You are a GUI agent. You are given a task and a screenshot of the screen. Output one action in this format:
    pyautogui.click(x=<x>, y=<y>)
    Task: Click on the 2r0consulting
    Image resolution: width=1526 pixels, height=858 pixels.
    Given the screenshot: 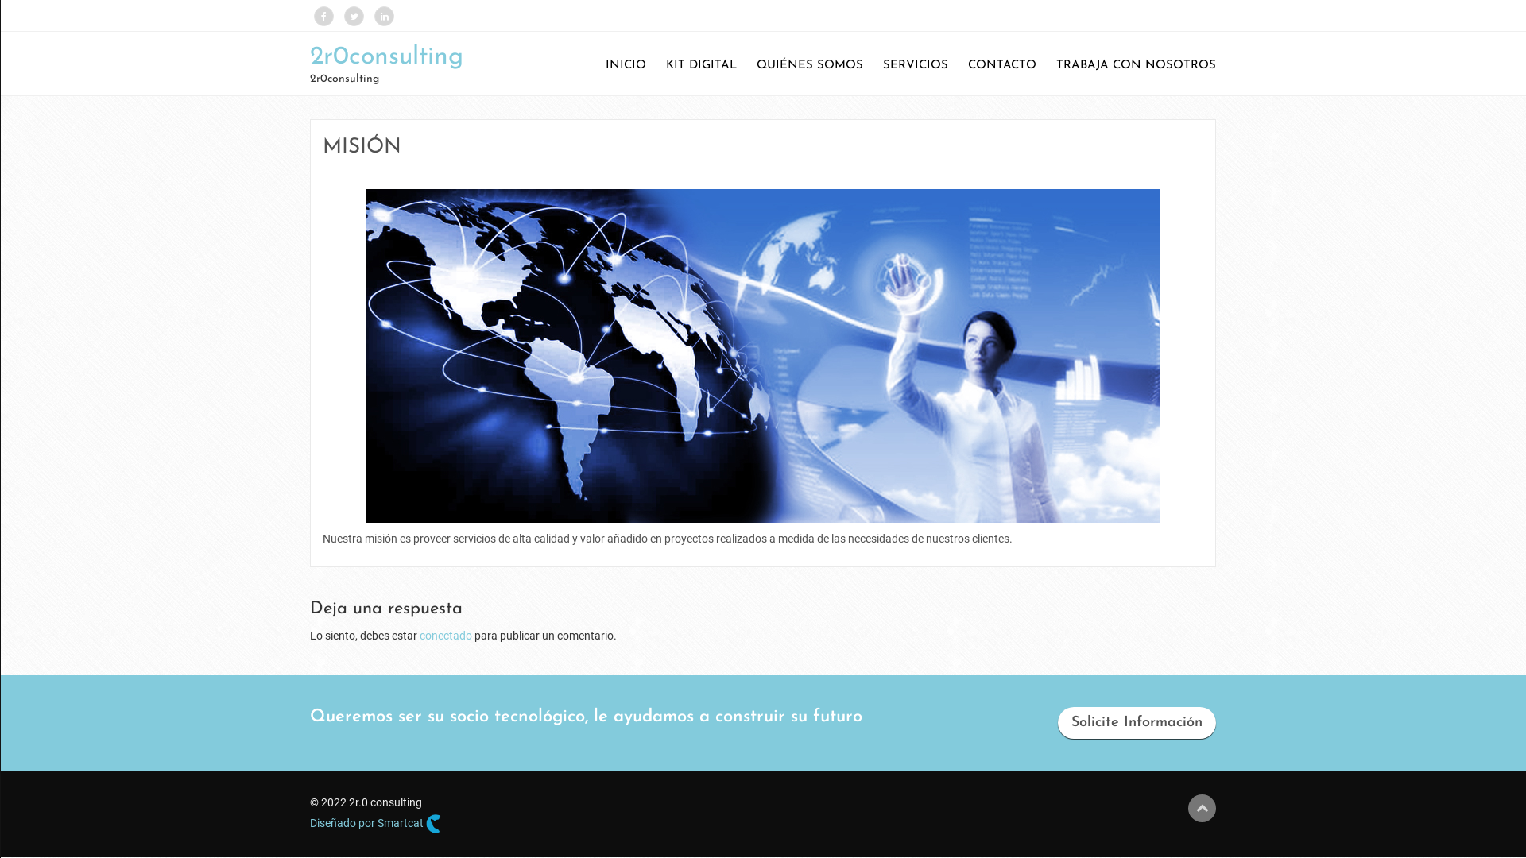 What is the action you would take?
    pyautogui.click(x=386, y=57)
    